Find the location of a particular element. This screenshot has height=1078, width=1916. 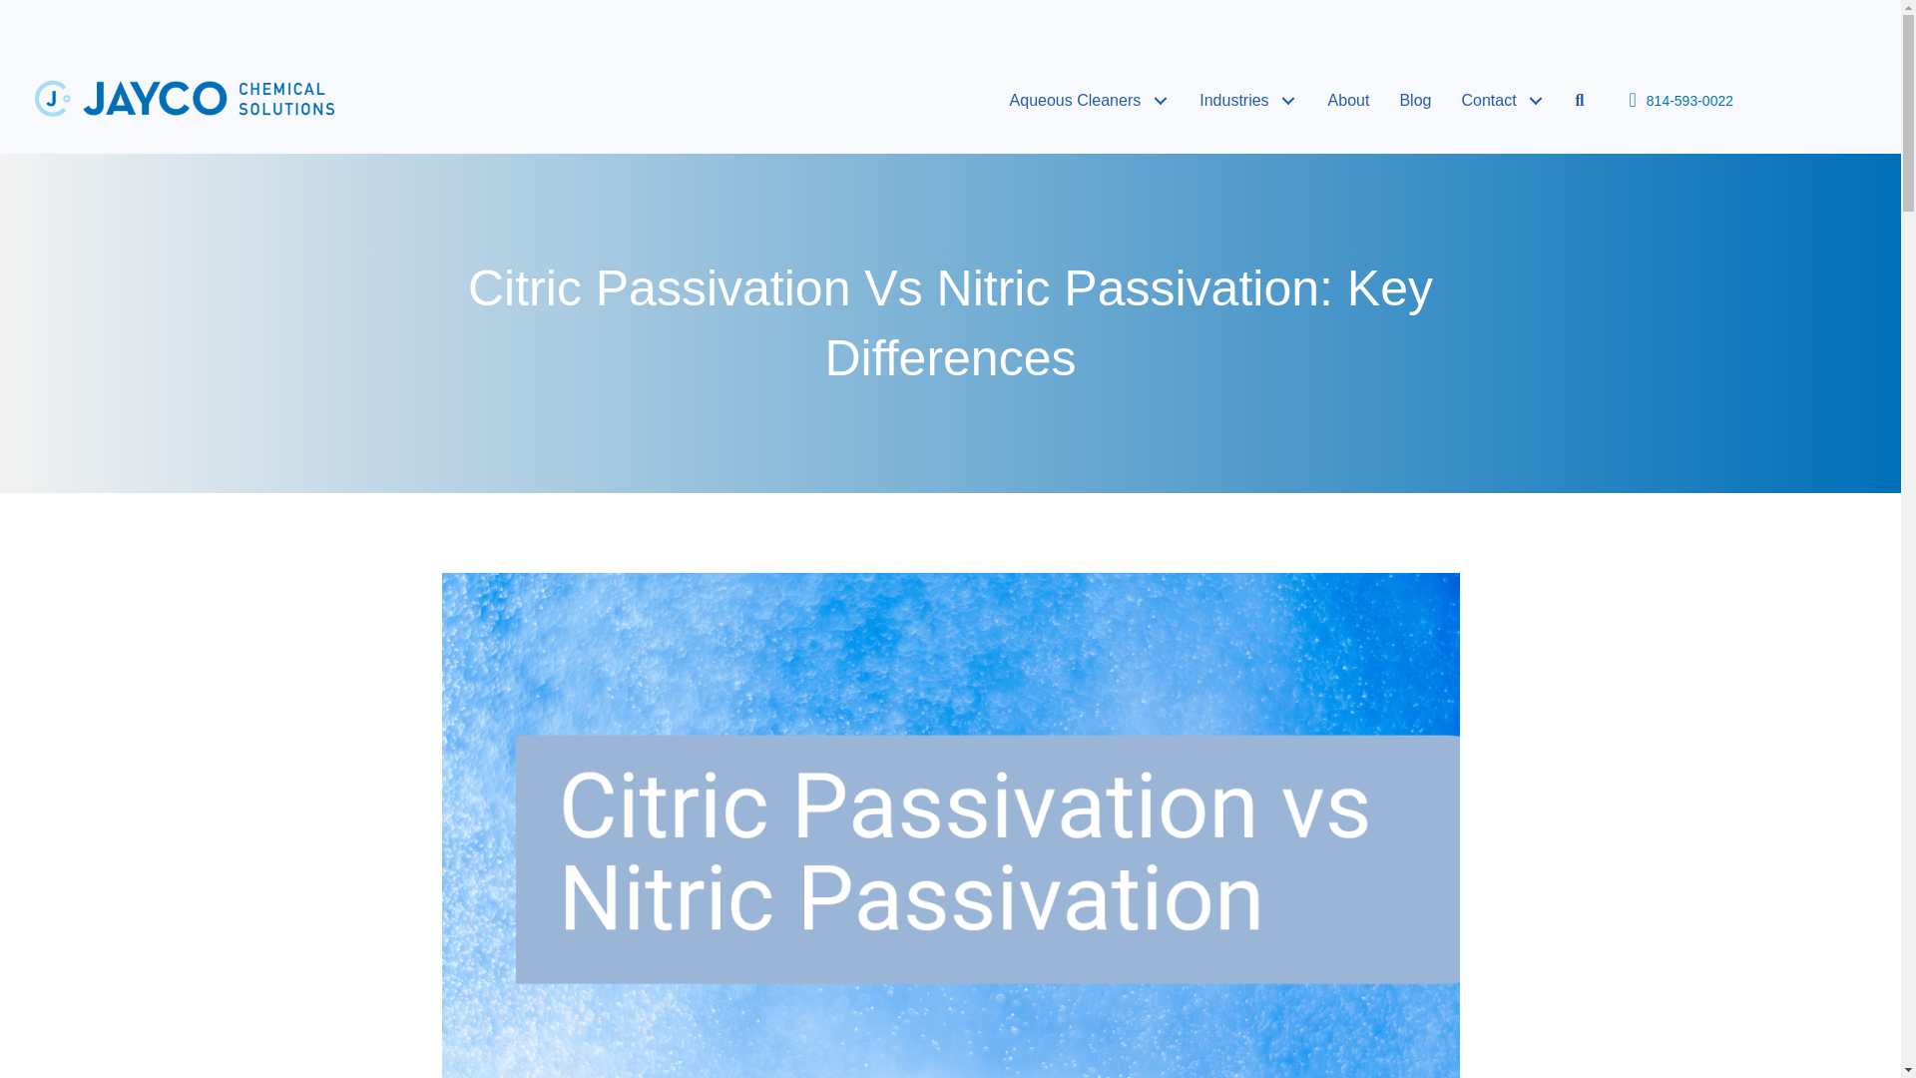

Blog is located at coordinates (1415, 100).